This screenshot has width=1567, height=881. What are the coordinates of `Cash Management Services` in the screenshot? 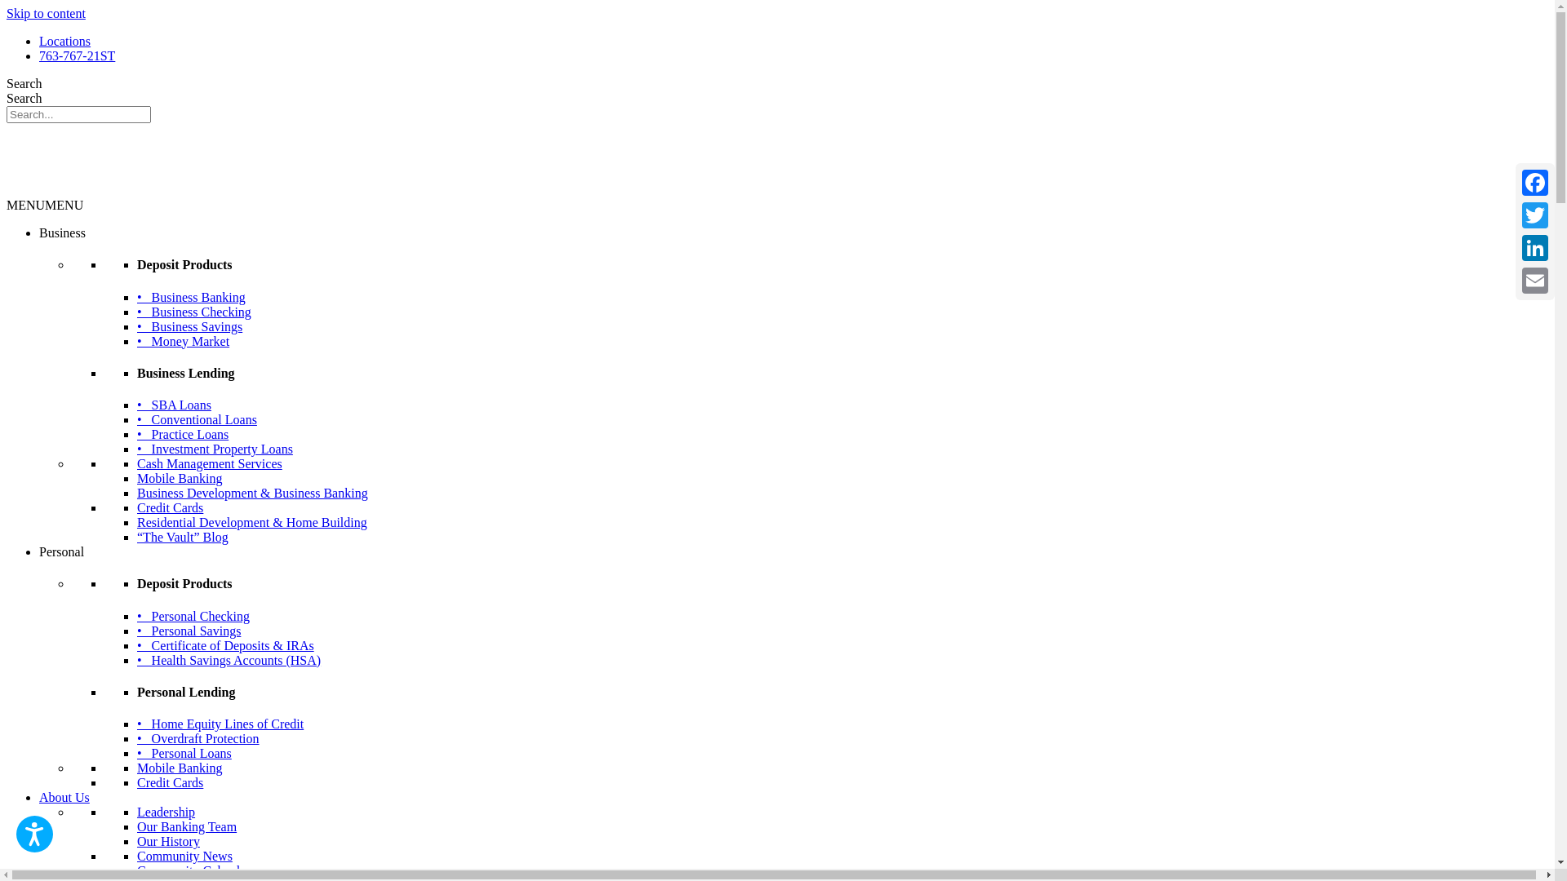 It's located at (210, 463).